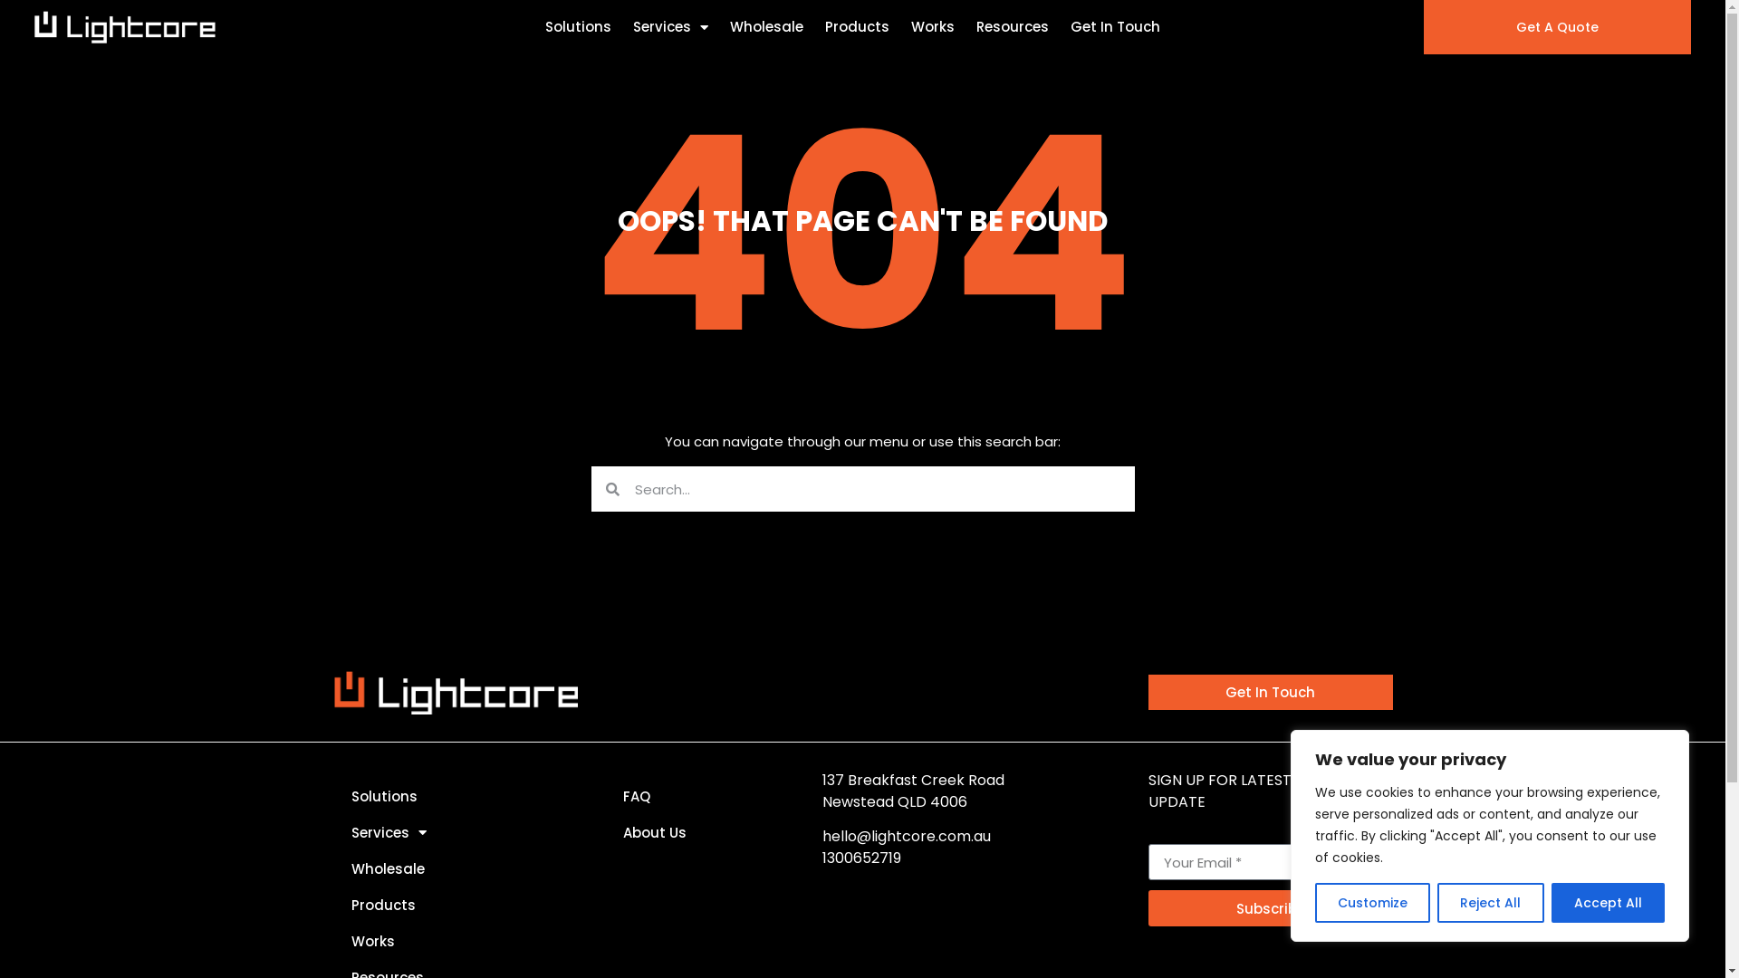 The width and height of the screenshot is (1739, 978). What do you see at coordinates (933, 27) in the screenshot?
I see `Works` at bounding box center [933, 27].